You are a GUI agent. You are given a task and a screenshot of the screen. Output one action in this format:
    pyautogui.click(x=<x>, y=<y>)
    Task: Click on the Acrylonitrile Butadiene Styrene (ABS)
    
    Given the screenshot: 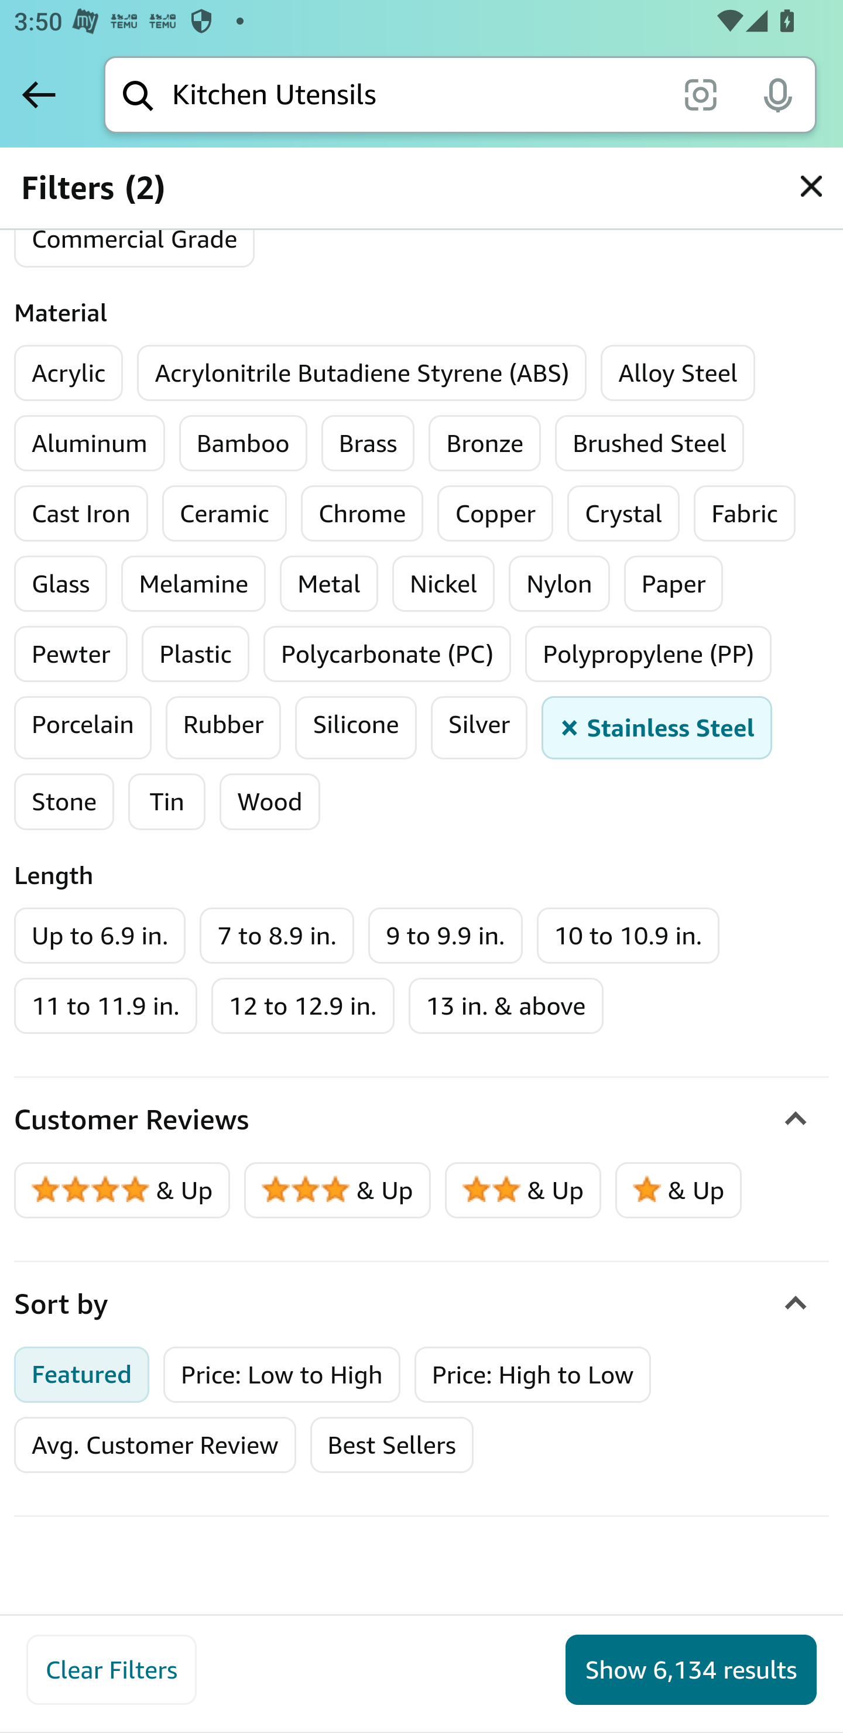 What is the action you would take?
    pyautogui.click(x=362, y=374)
    